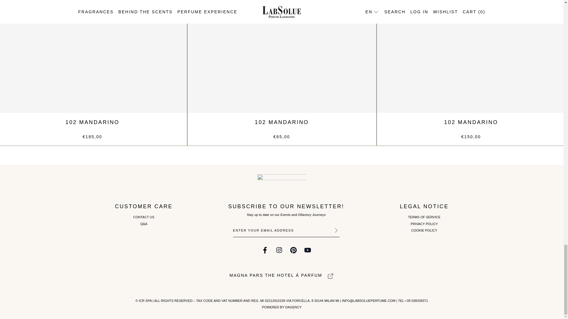 This screenshot has height=319, width=568. What do you see at coordinates (279, 250) in the screenshot?
I see `LabSolue on instagram` at bounding box center [279, 250].